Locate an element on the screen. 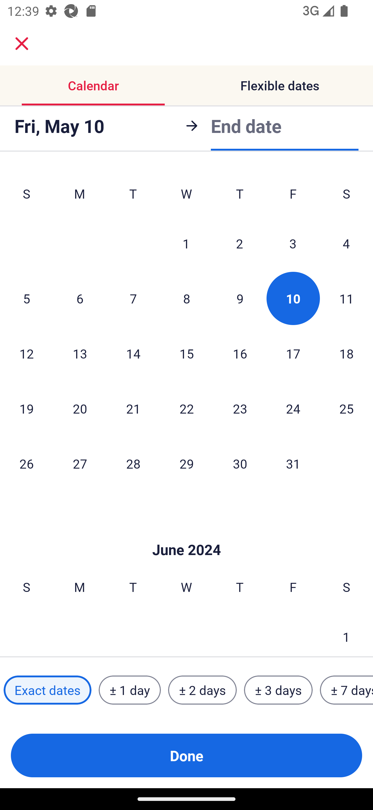 This screenshot has width=373, height=810. 4 Saturday, May 4, 2024 is located at coordinates (346, 243).